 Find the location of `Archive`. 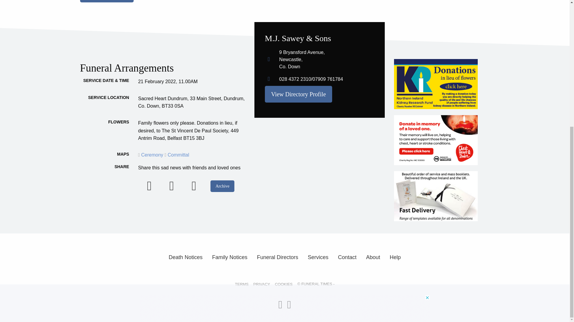

Archive is located at coordinates (222, 186).